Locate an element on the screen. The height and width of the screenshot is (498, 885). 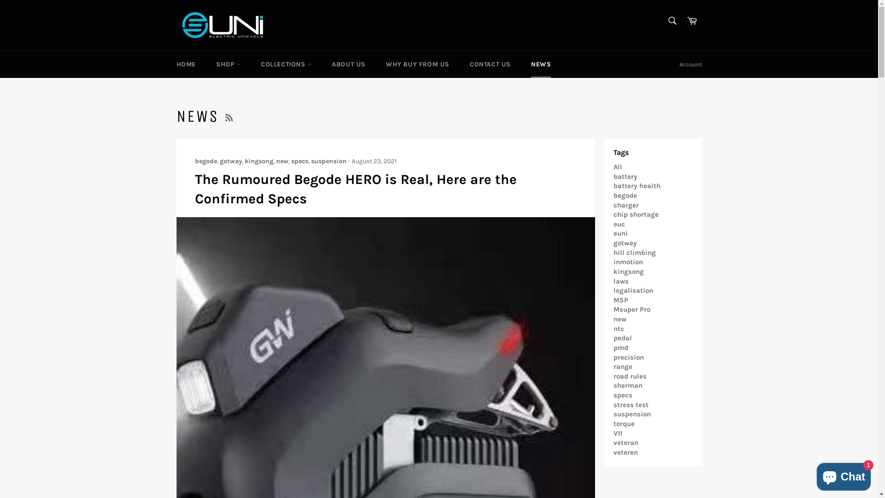
euc is located at coordinates (619, 224).